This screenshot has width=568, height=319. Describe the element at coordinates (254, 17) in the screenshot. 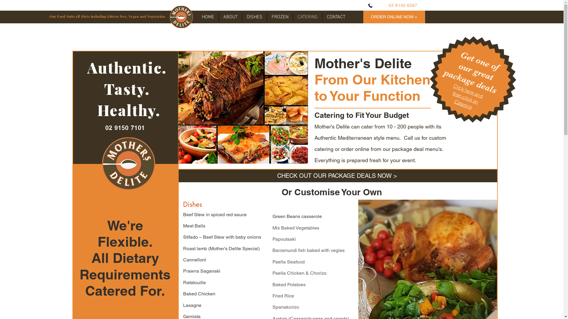

I see `DISHES` at that location.